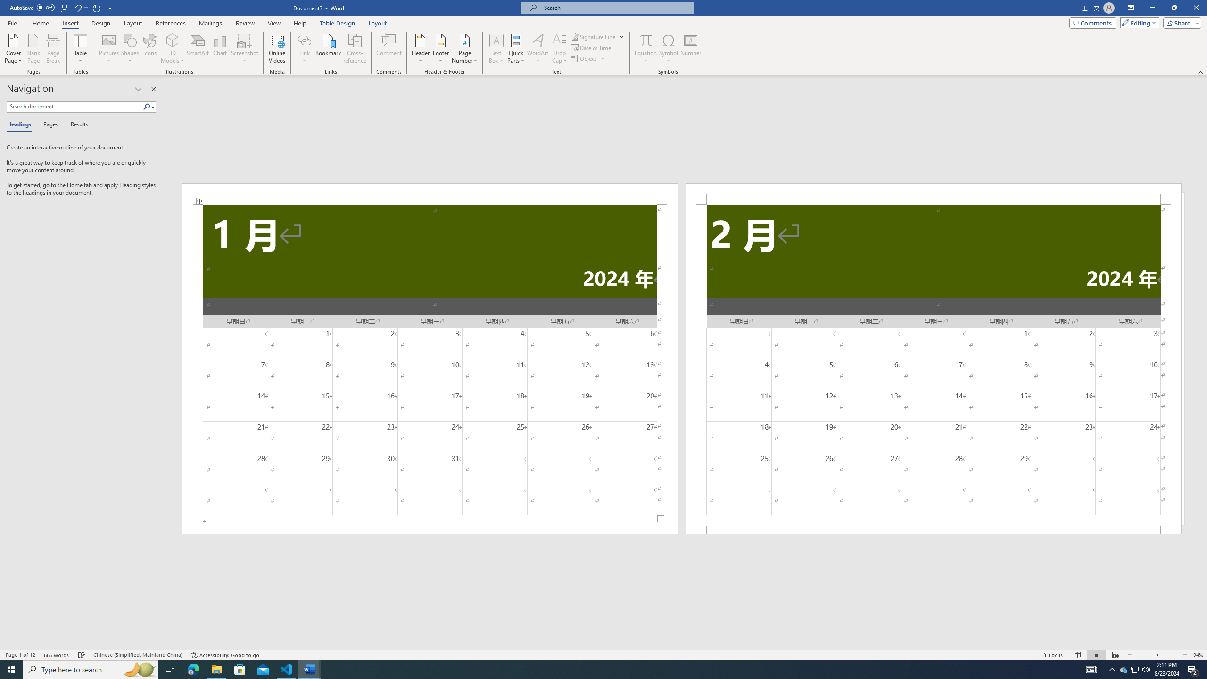 Image resolution: width=1207 pixels, height=679 pixels. I want to click on Page Break, so click(53, 49).